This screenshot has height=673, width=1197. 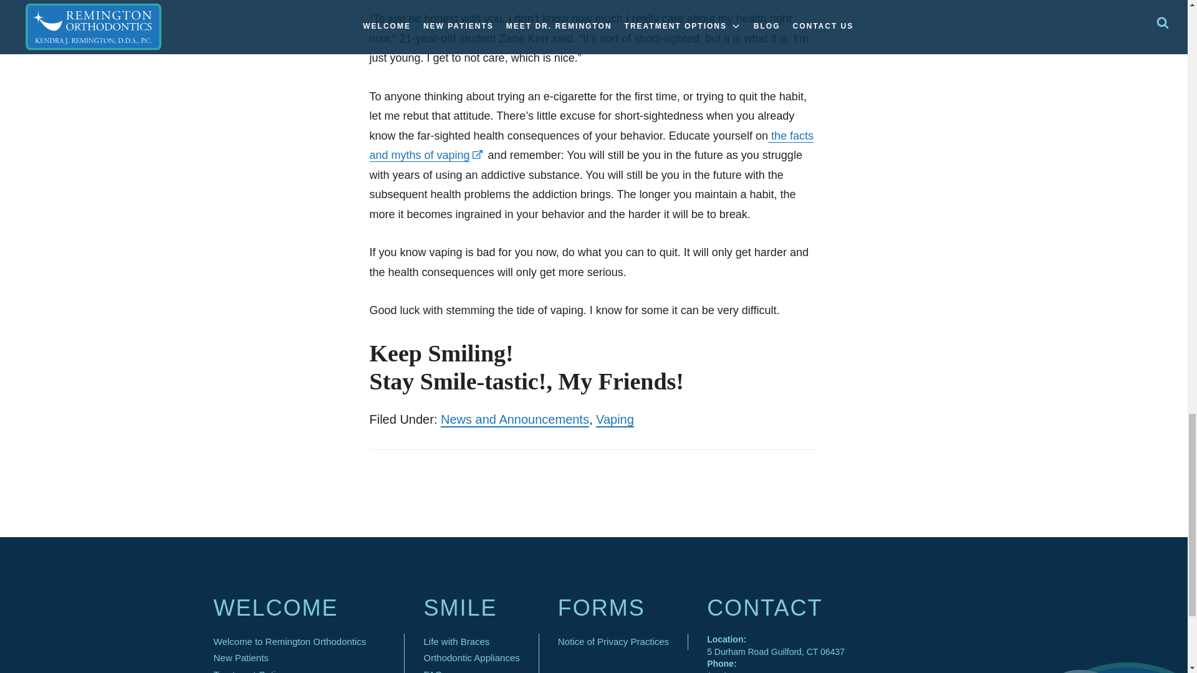 I want to click on Notice of Privacy Practices, so click(x=613, y=641).